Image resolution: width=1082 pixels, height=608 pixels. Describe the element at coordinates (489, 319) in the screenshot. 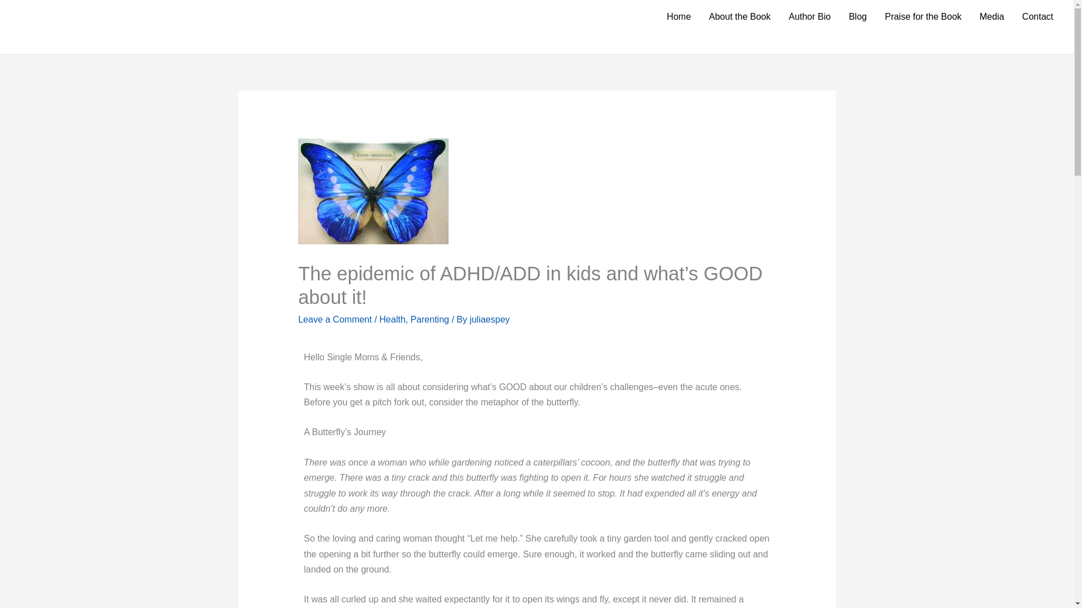

I see `View all posts by juliaespey` at that location.